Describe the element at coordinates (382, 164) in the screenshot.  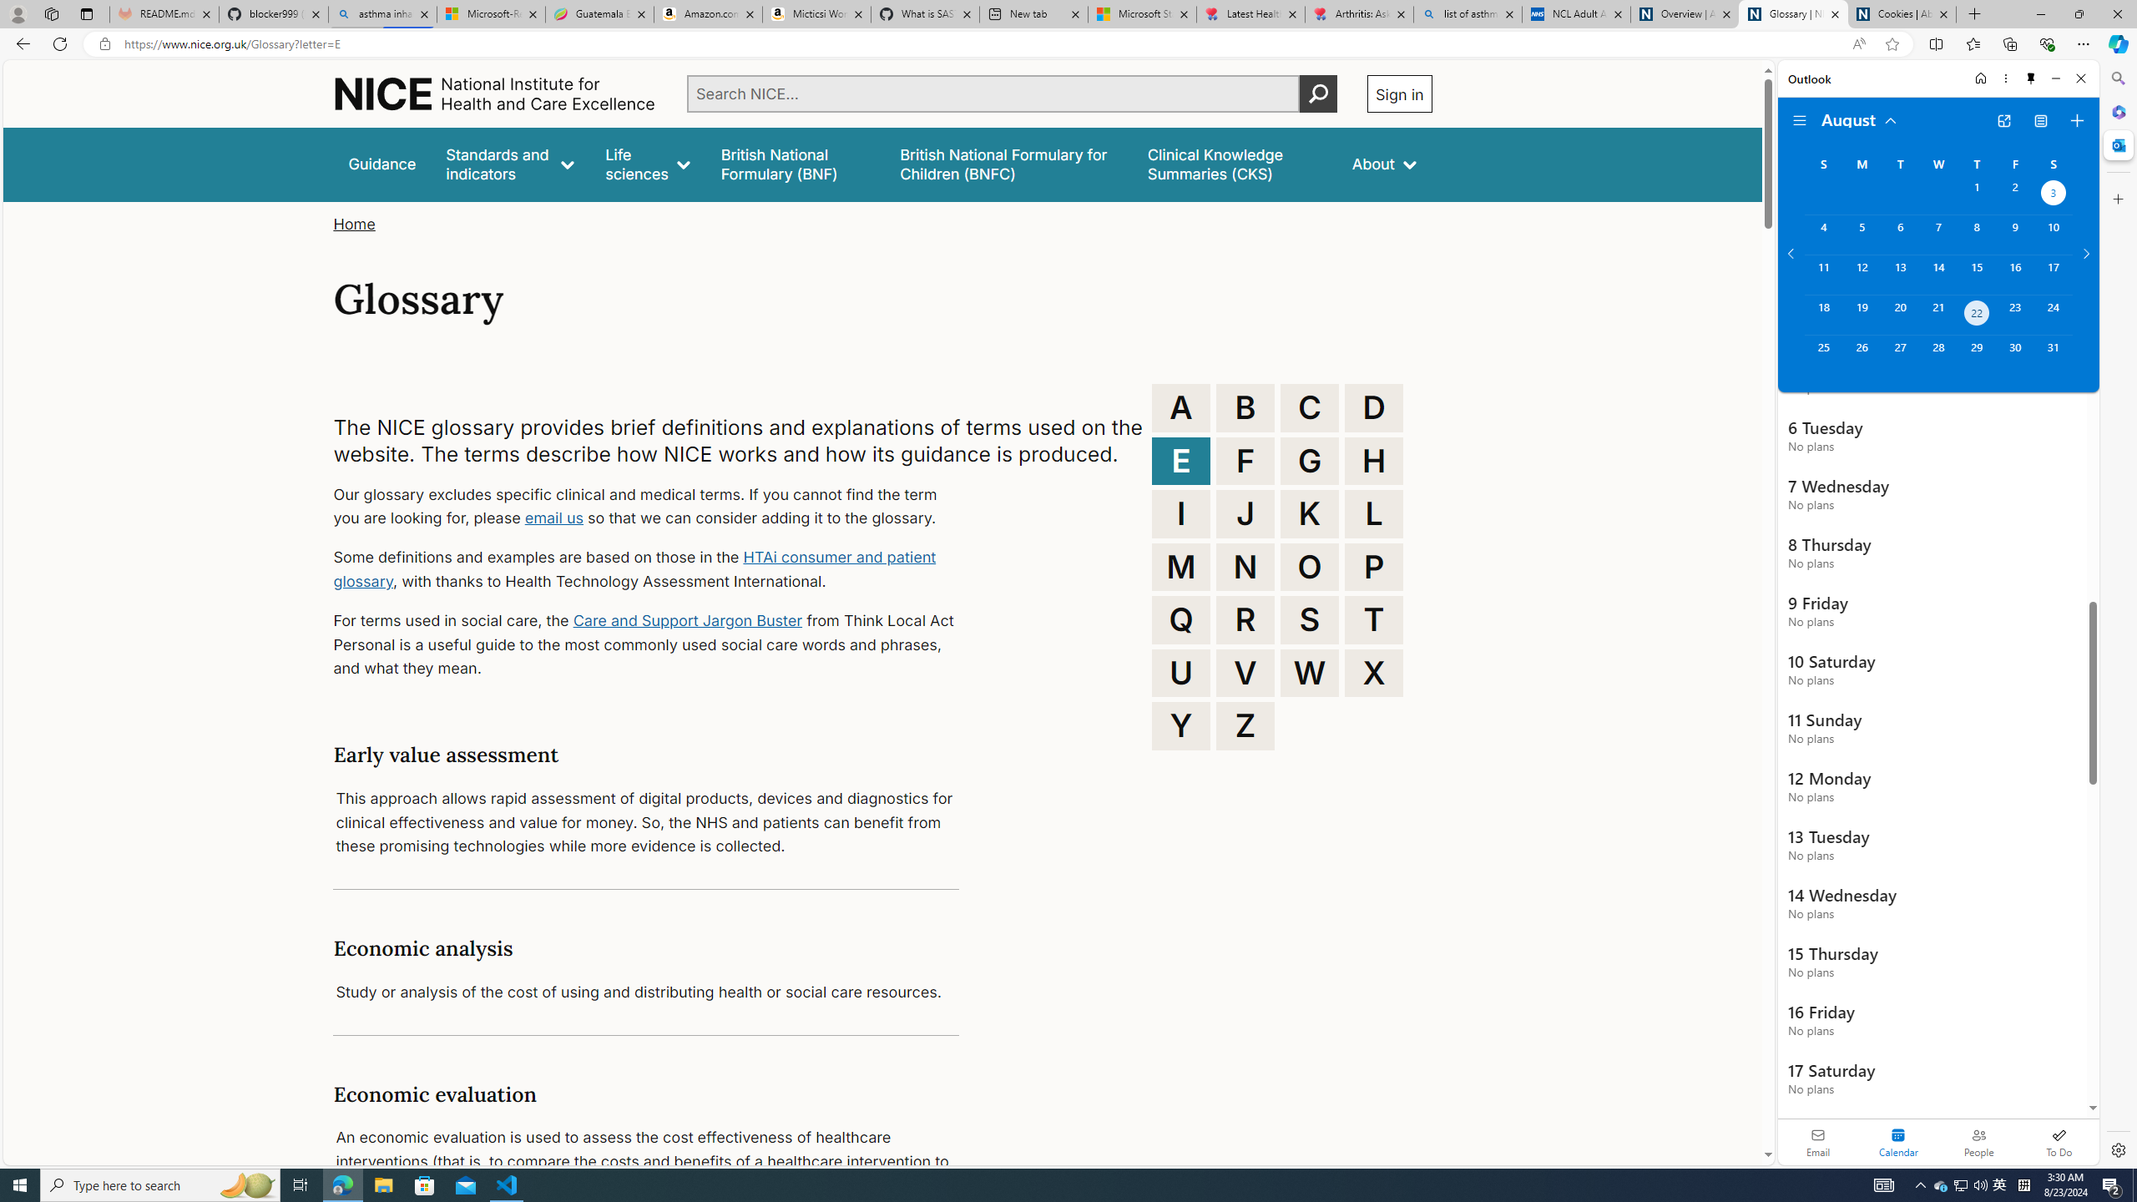
I see `Guidance` at that location.